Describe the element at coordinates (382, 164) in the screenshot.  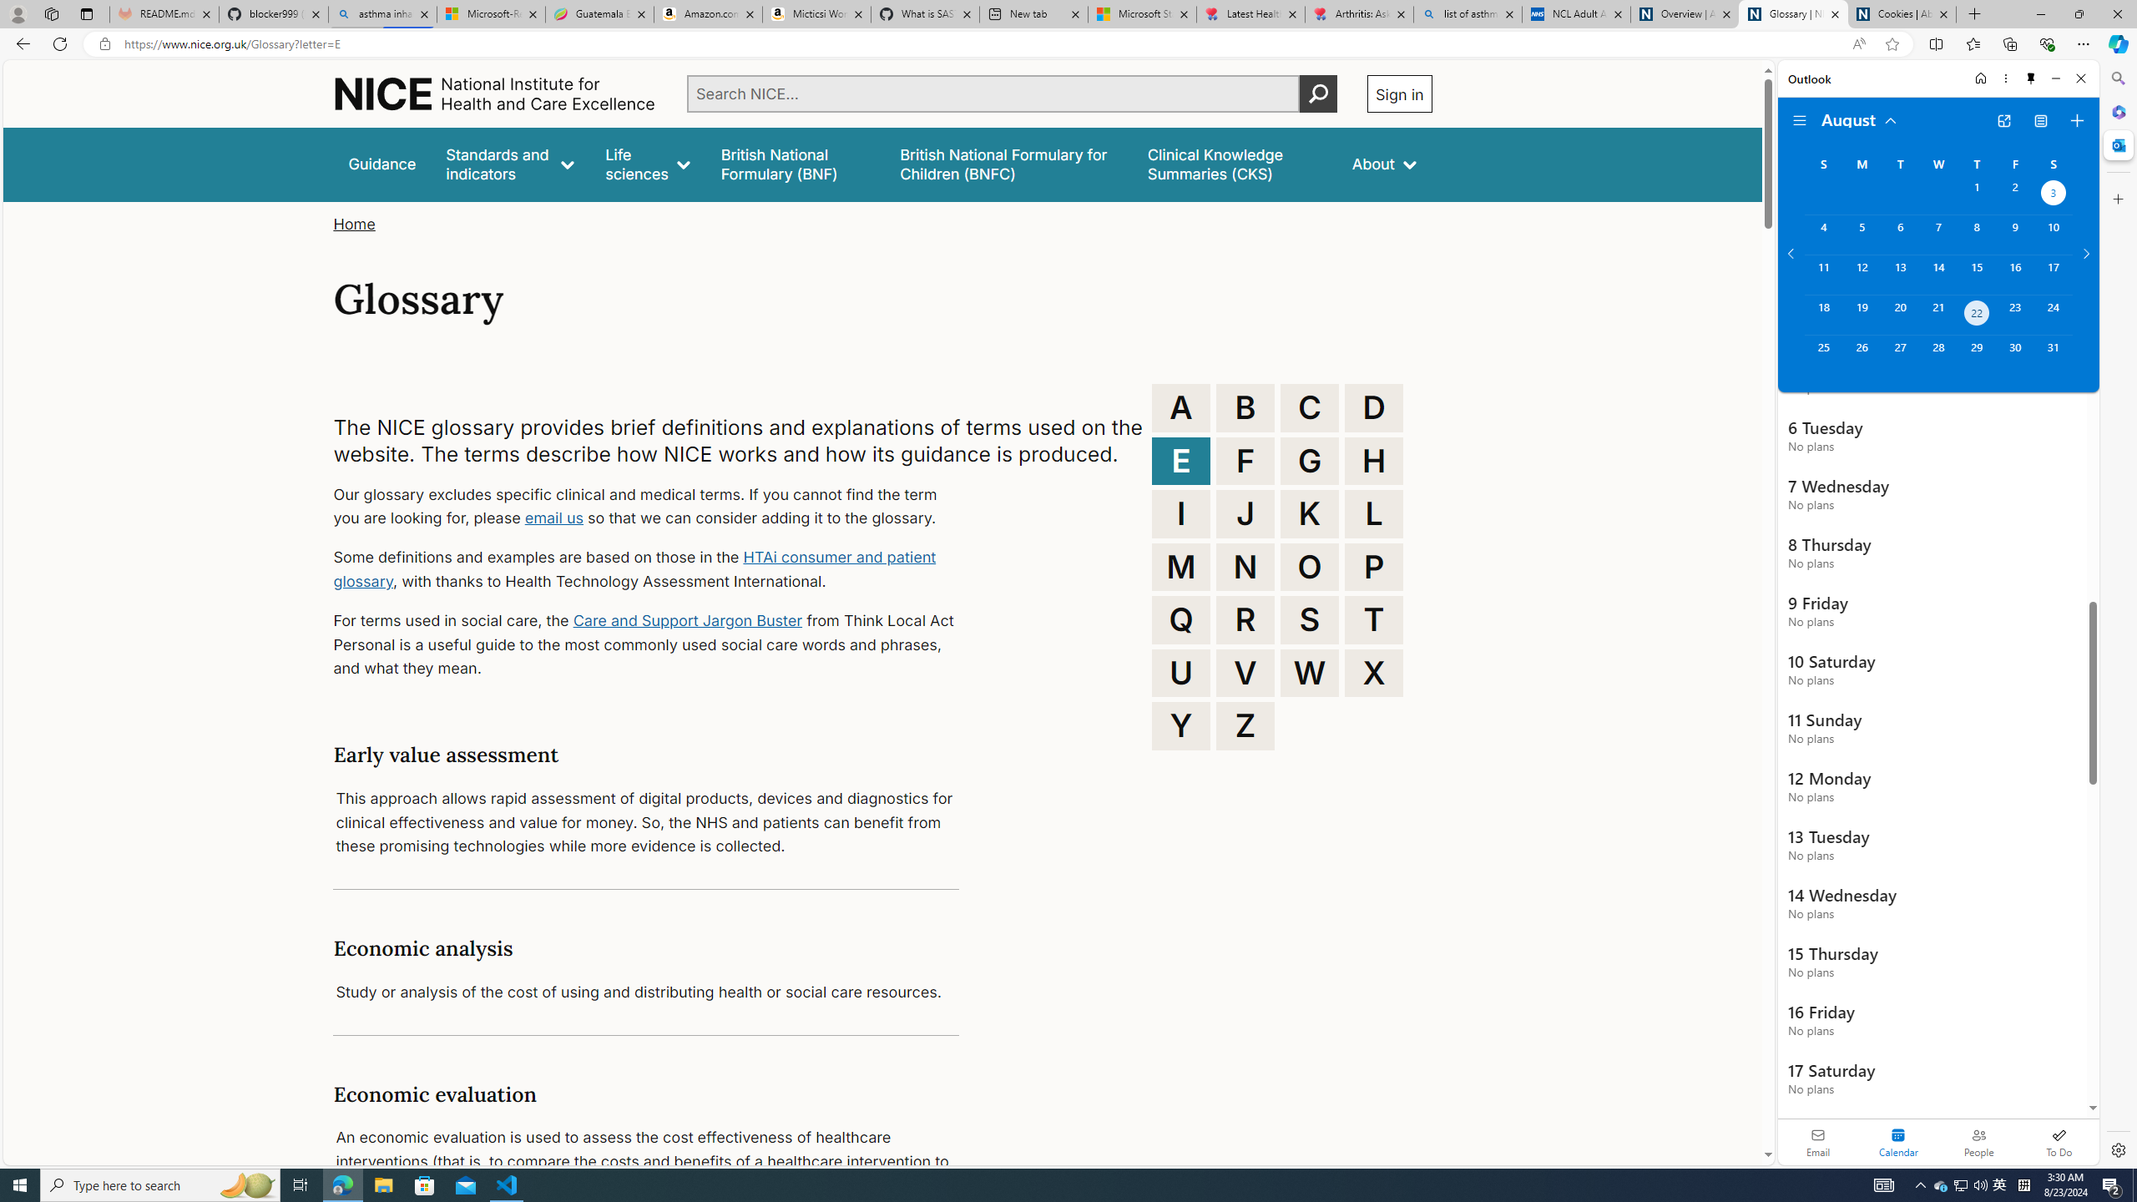
I see `Guidance` at that location.